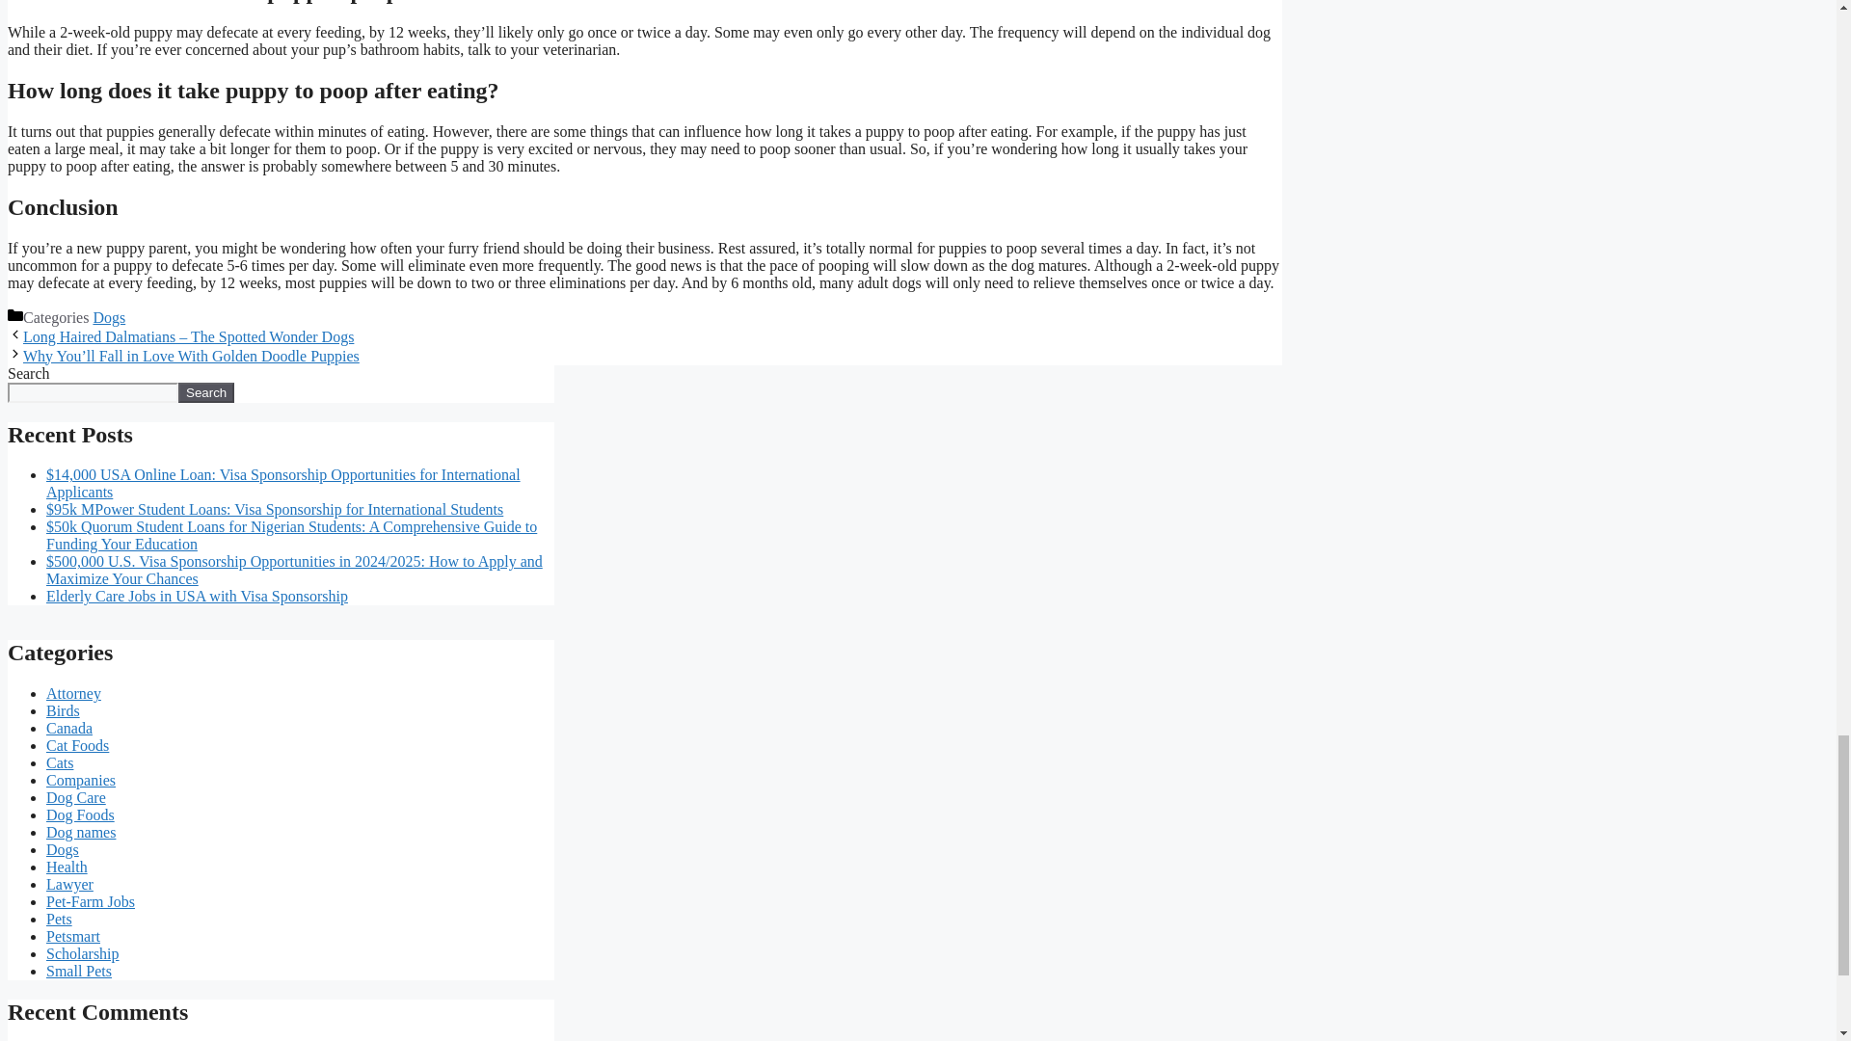  Describe the element at coordinates (63, 711) in the screenshot. I see `Birds` at that location.